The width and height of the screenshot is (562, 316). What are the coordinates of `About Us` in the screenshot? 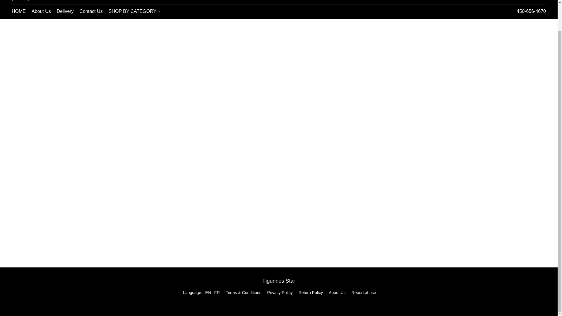 It's located at (279, 303).